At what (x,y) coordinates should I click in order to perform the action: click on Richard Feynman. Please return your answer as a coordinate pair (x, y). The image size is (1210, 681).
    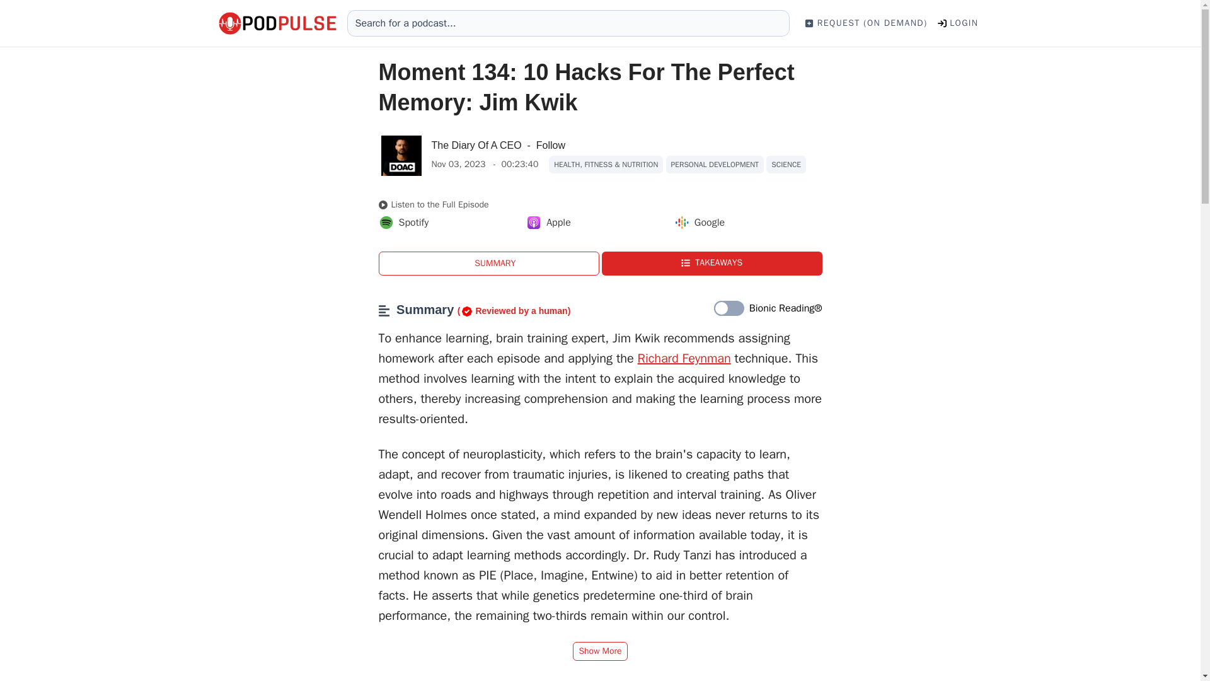
    Looking at the image, I should click on (684, 358).